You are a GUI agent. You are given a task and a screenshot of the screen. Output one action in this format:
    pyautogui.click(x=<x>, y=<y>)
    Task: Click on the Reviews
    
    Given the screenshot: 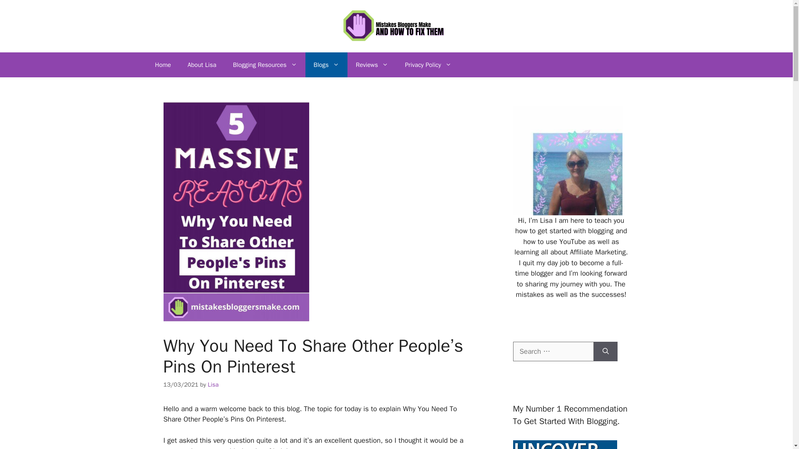 What is the action you would take?
    pyautogui.click(x=372, y=65)
    